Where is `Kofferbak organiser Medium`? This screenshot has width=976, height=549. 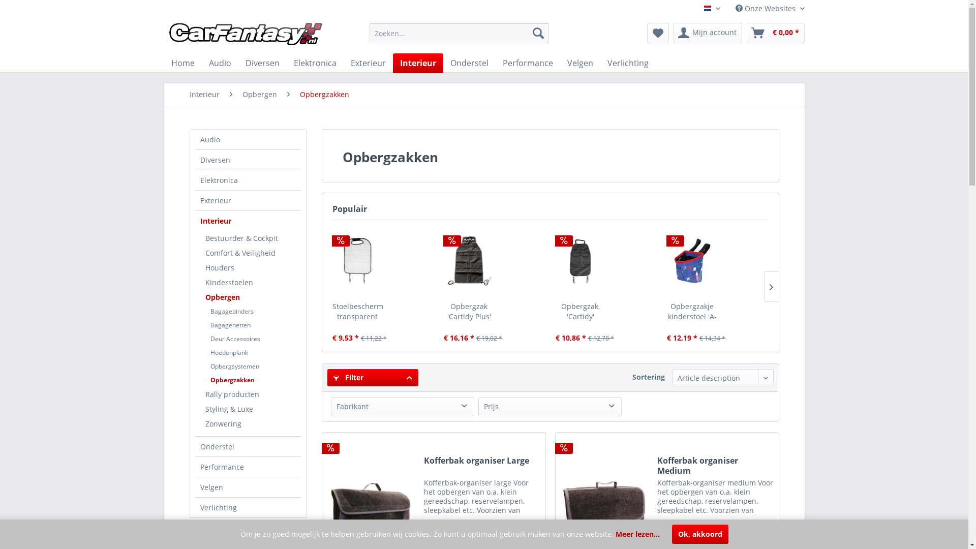 Kofferbak organiser Medium is located at coordinates (716, 466).